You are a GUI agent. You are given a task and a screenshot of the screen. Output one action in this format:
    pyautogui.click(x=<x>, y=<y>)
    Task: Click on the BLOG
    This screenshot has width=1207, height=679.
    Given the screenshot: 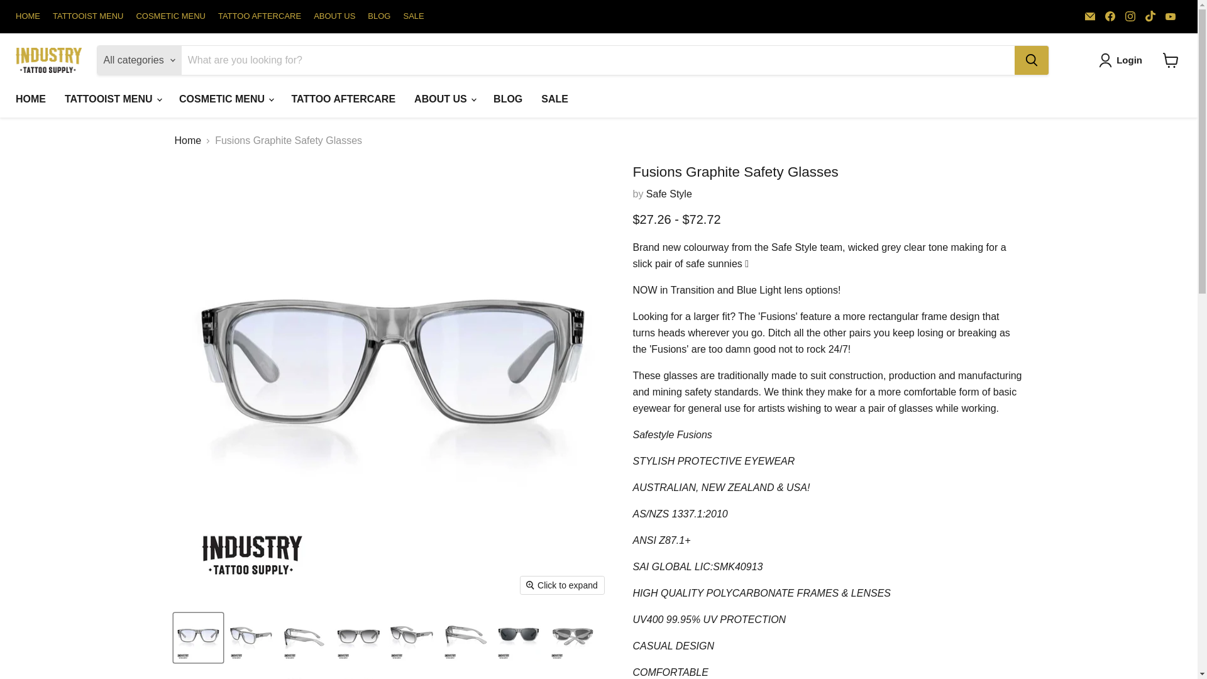 What is the action you would take?
    pyautogui.click(x=378, y=16)
    